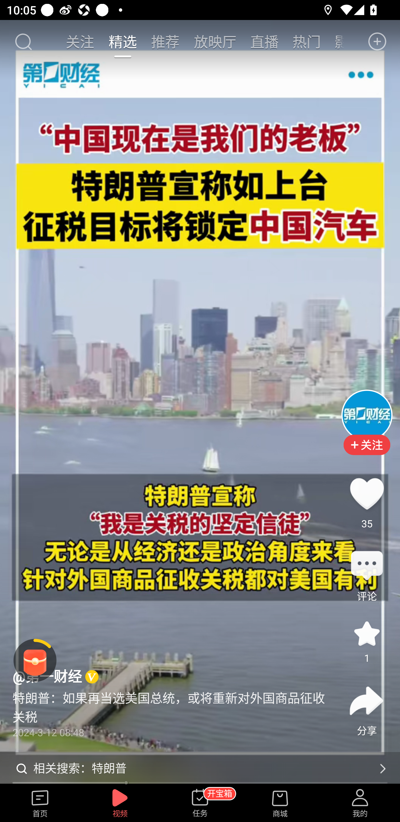  What do you see at coordinates (23, 42) in the screenshot?
I see `搜索` at bounding box center [23, 42].